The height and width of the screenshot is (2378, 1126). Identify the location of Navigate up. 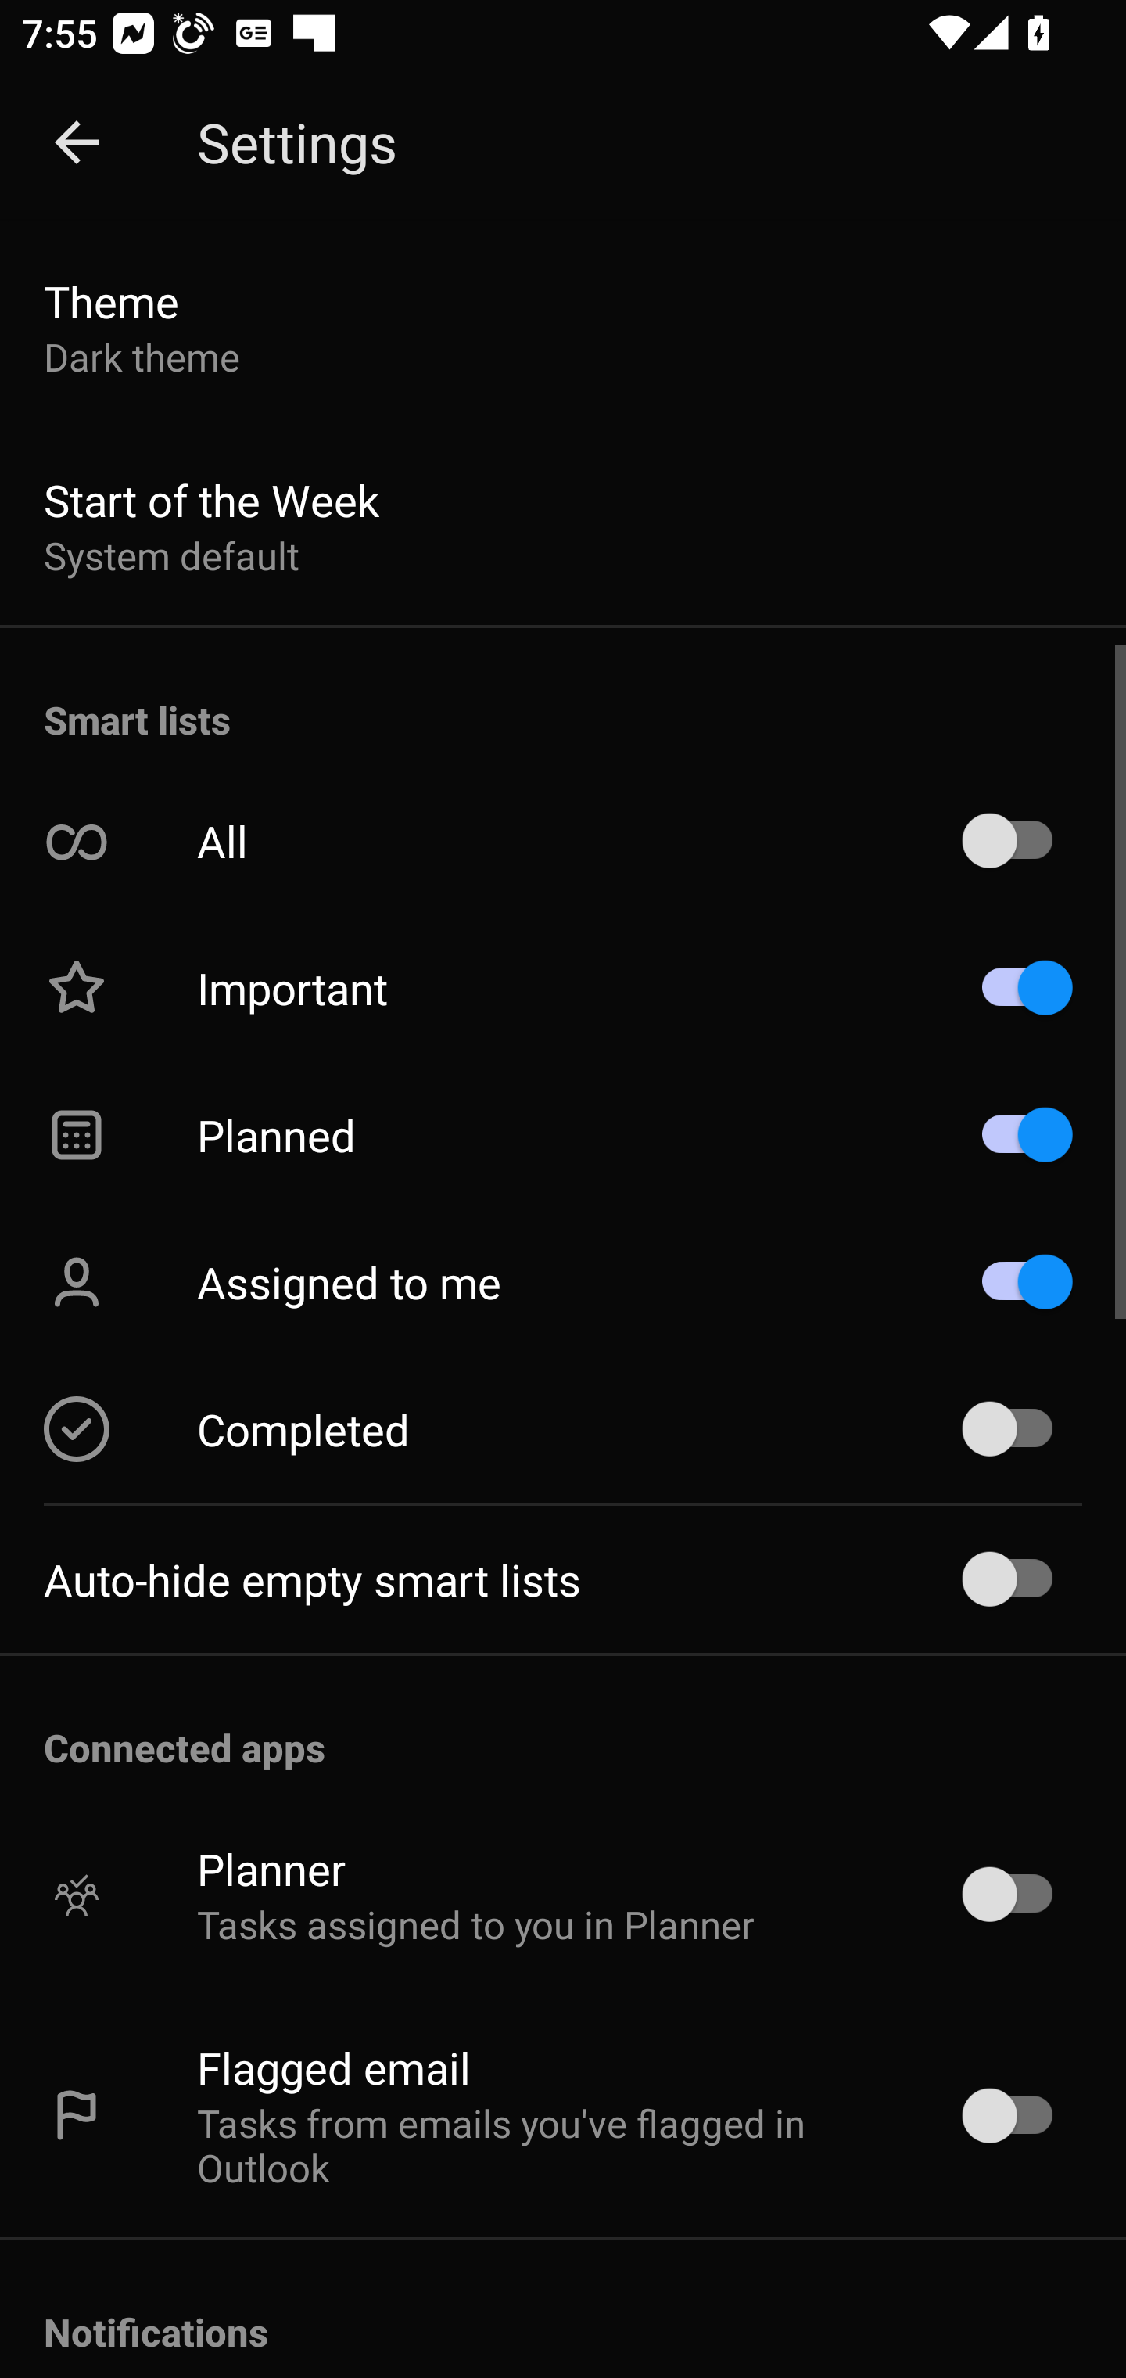
(77, 142).